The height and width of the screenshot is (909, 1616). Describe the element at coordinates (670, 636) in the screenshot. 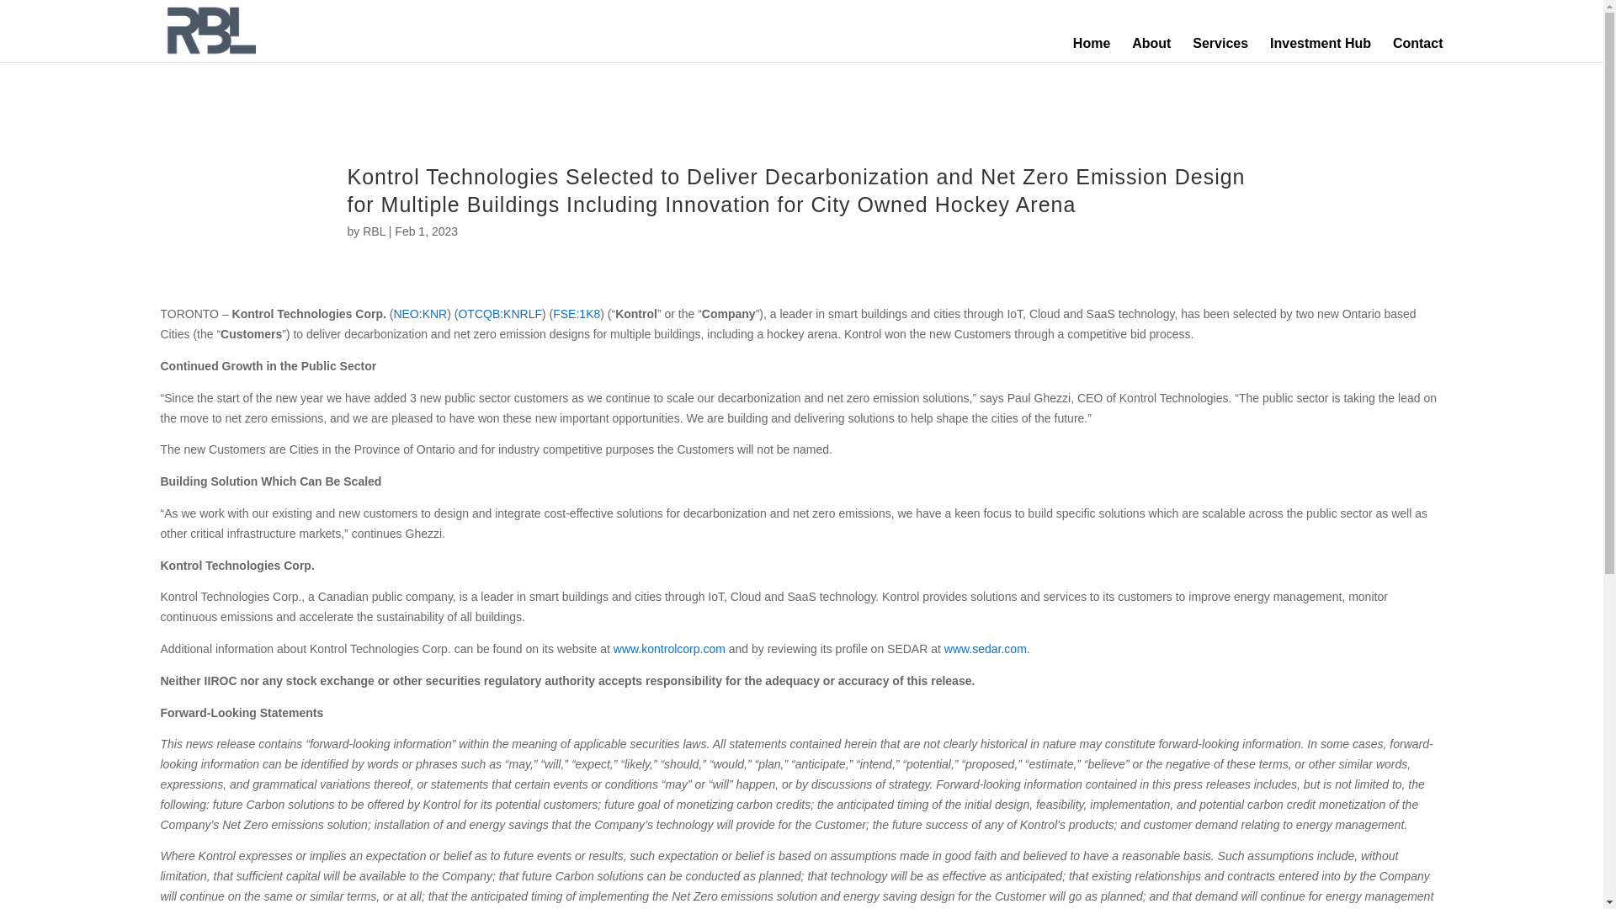

I see `www.kontrolcorp.com` at that location.